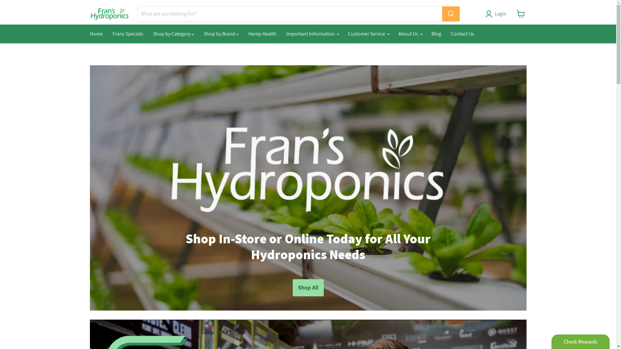  Describe the element at coordinates (368, 34) in the screenshot. I see `Customer Service` at that location.